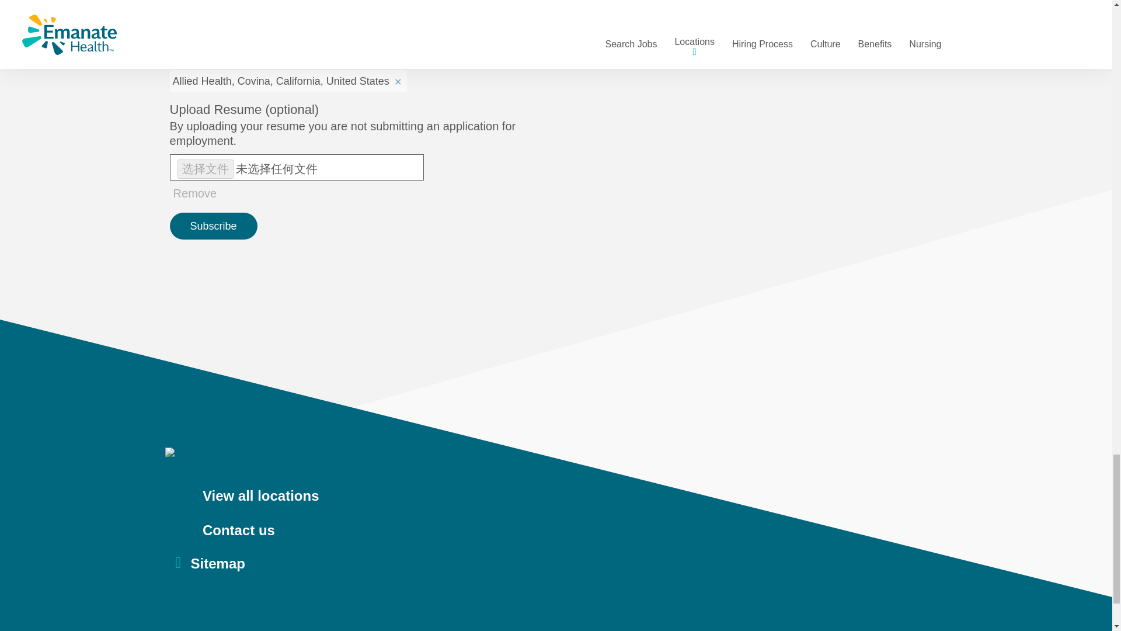  I want to click on Contact us, so click(560, 531).